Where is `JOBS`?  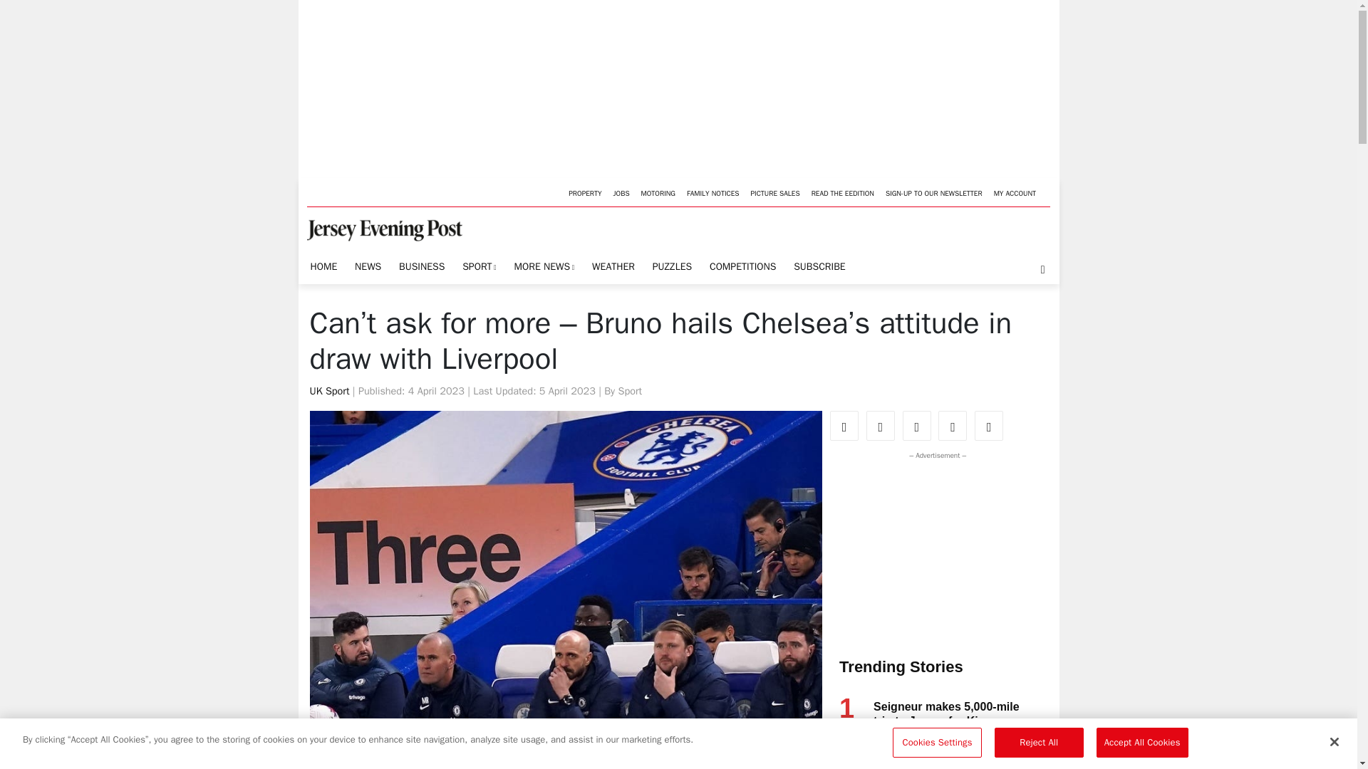 JOBS is located at coordinates (621, 192).